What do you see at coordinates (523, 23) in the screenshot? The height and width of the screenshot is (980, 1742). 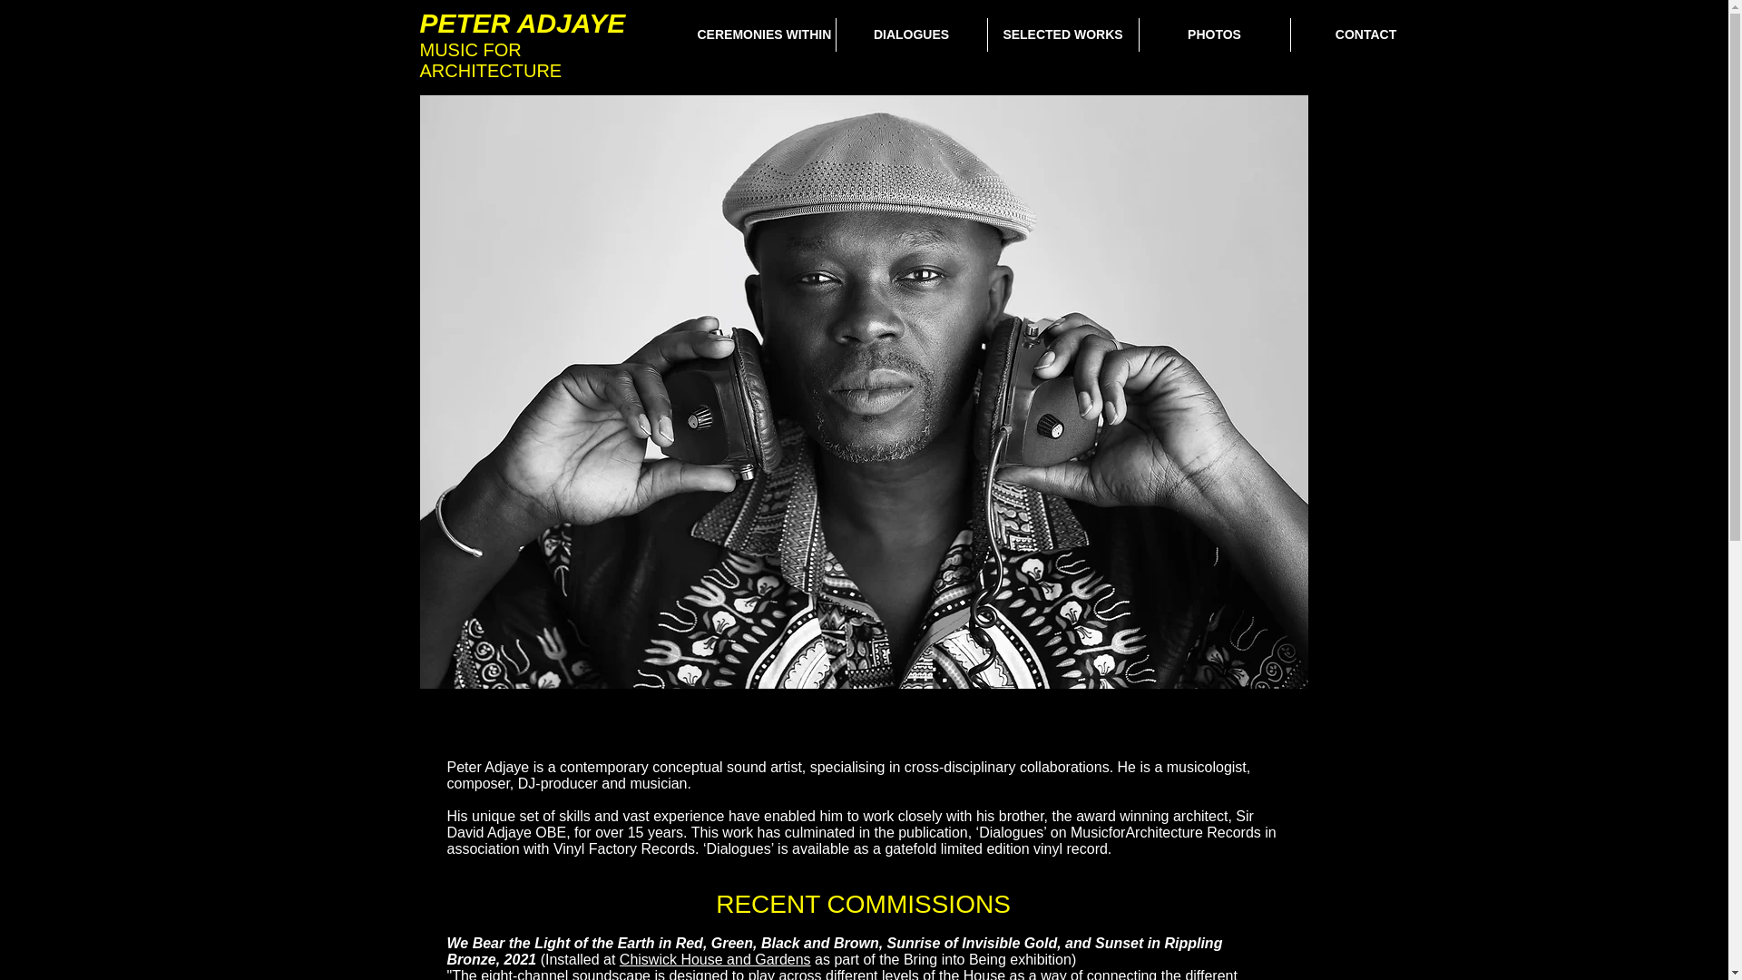 I see `PETER ADJAYE` at bounding box center [523, 23].